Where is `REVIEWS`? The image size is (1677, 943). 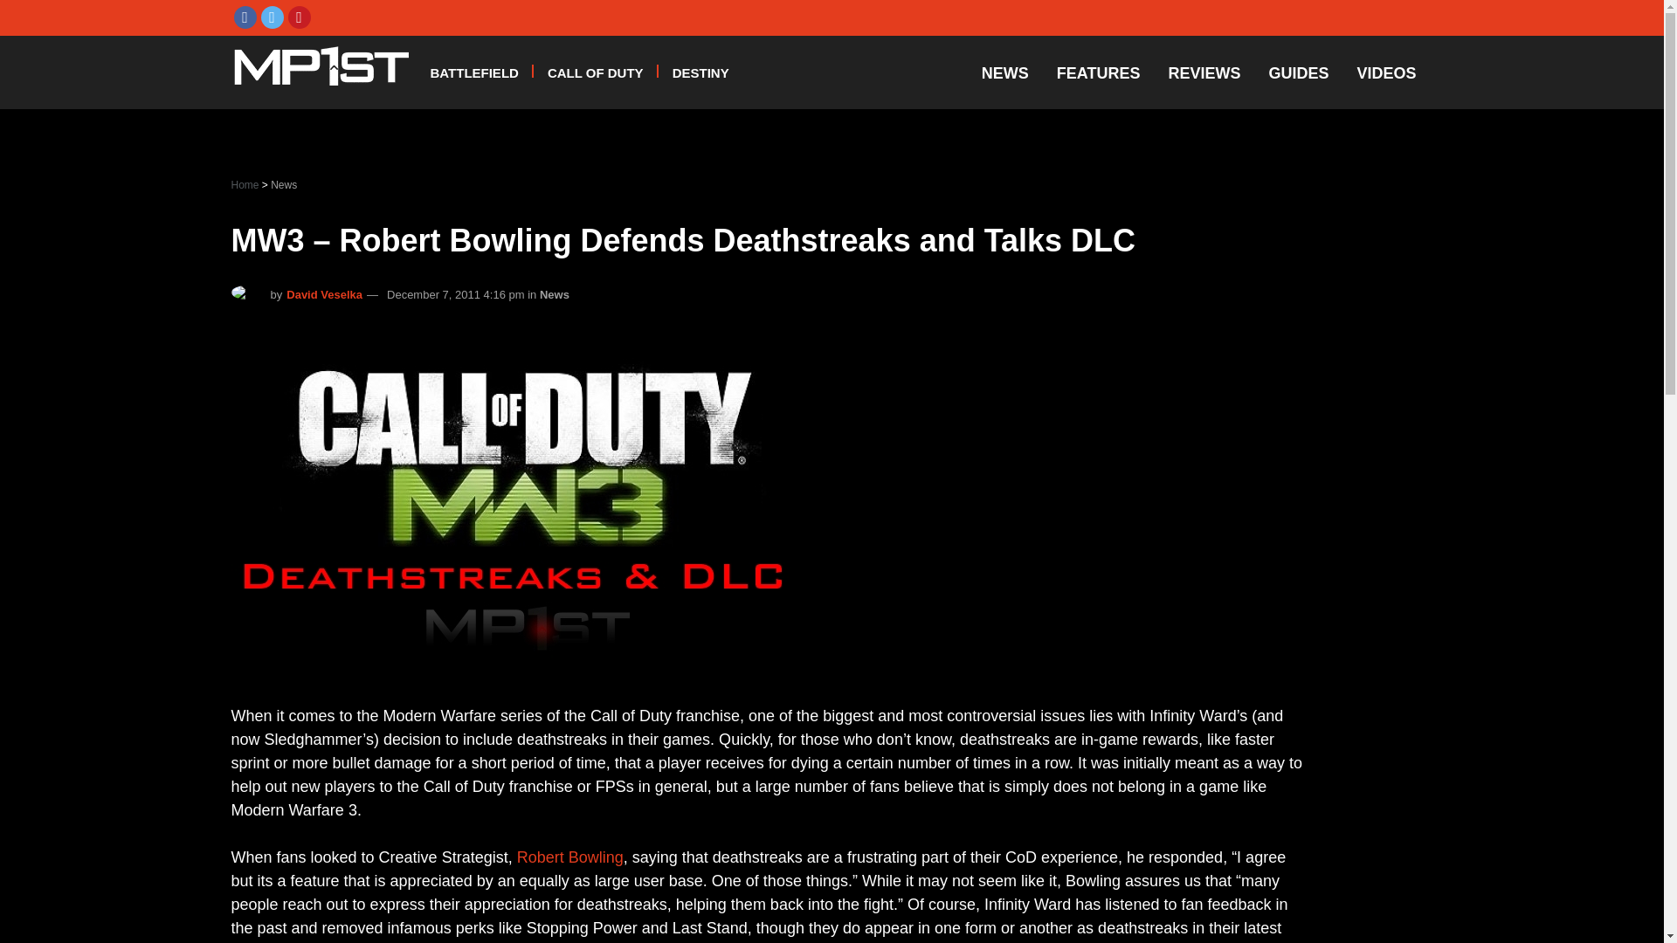
REVIEWS is located at coordinates (1204, 73).